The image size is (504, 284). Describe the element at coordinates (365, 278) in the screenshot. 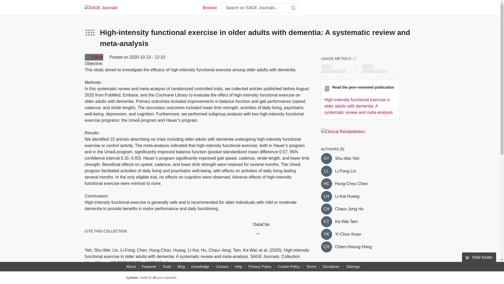

I see `Neurology and Neuromuscular Diseases` at that location.